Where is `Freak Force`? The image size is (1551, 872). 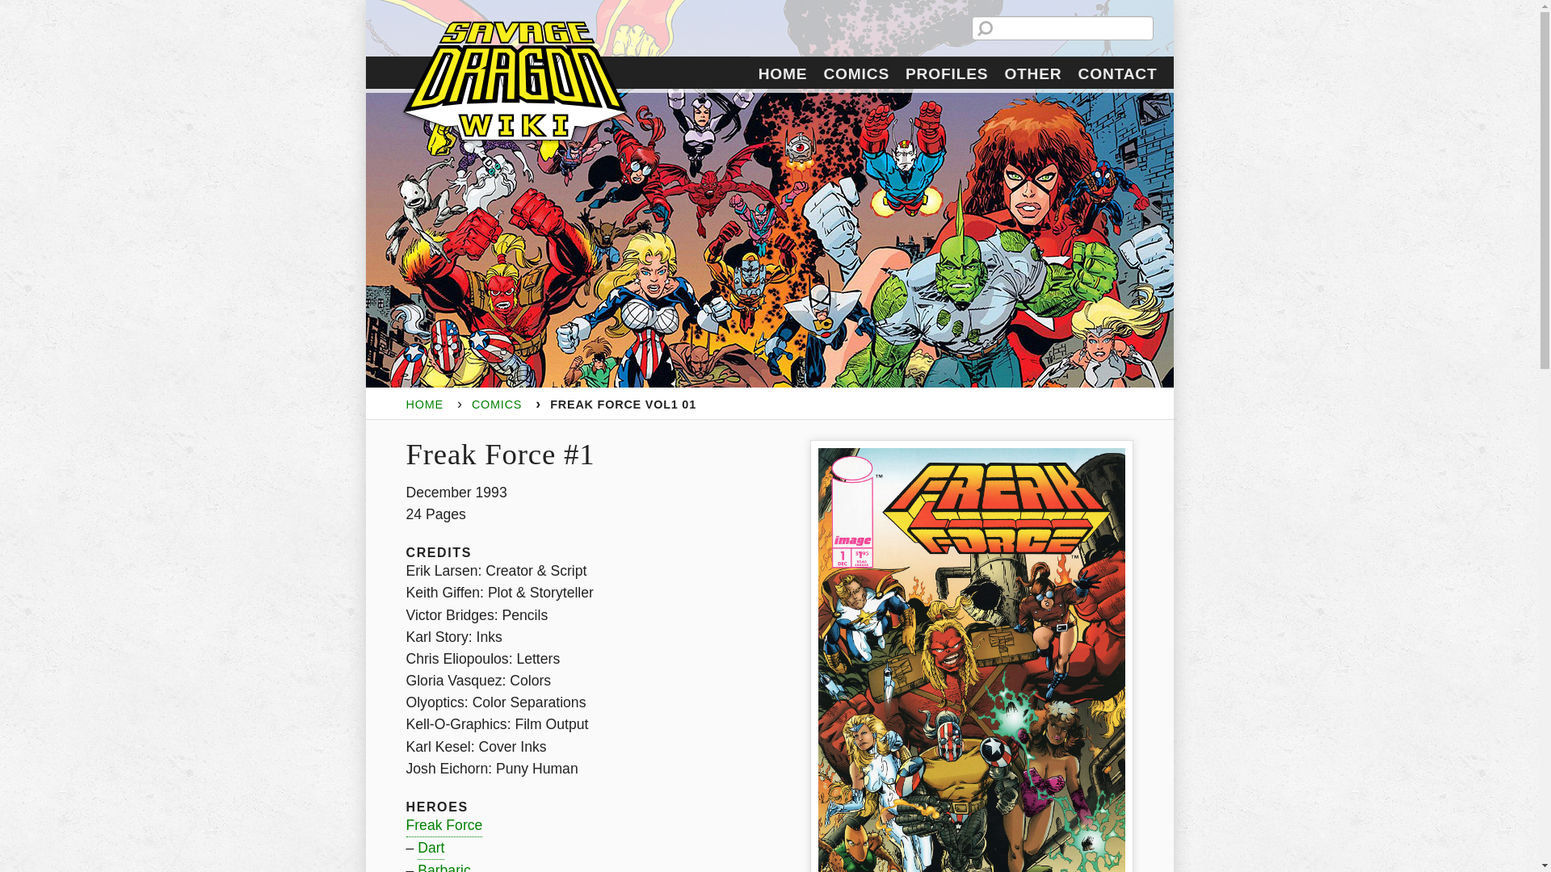 Freak Force is located at coordinates (443, 825).